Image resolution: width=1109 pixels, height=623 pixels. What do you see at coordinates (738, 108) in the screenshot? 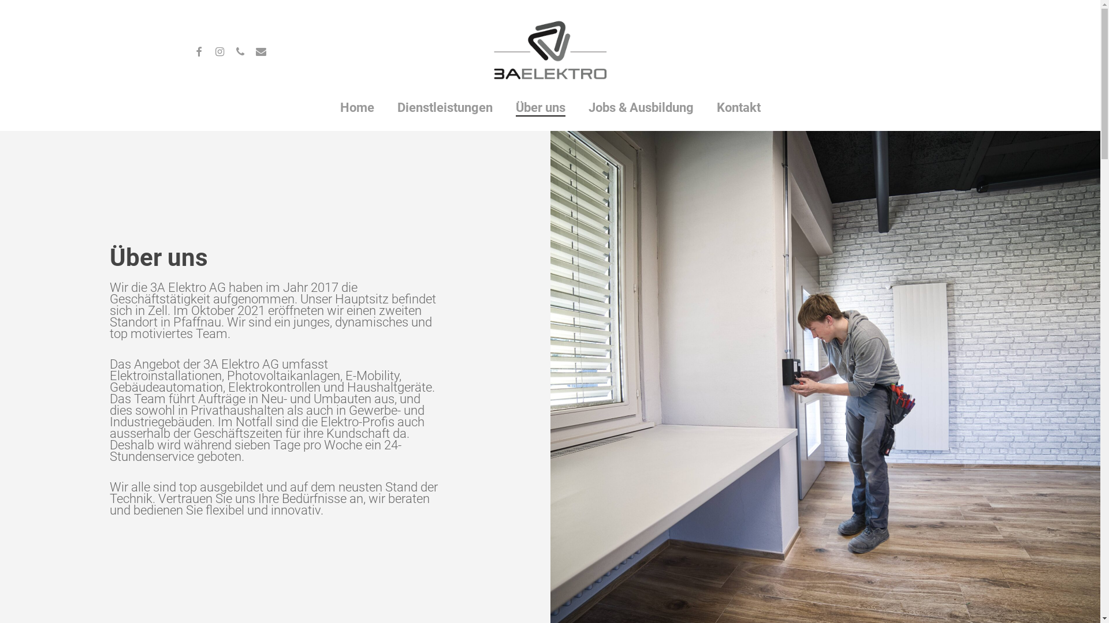
I see `Kontakt` at bounding box center [738, 108].